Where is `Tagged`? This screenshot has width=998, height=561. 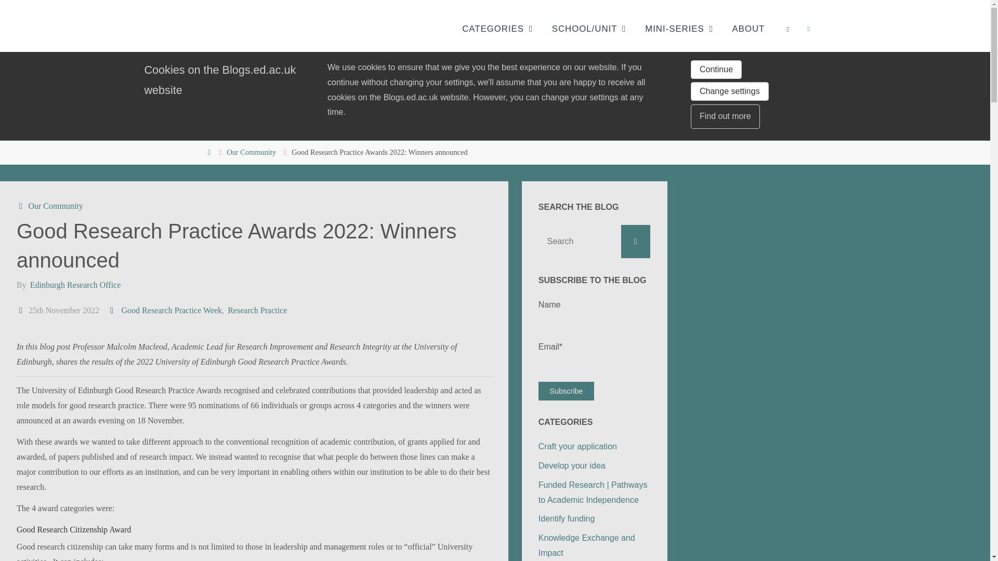
Tagged is located at coordinates (112, 310).